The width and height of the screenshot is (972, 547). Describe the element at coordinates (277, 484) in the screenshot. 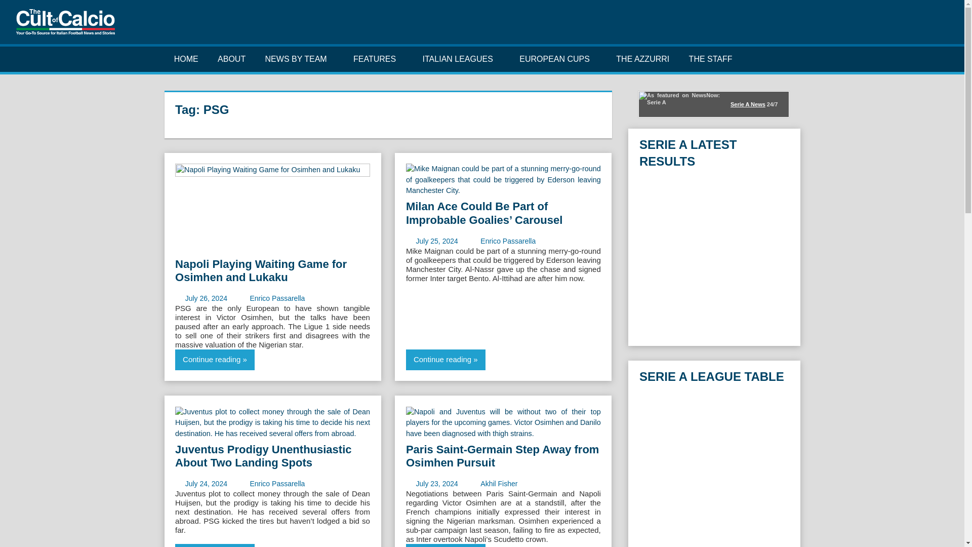

I see `View all posts by Enrico Passarella` at that location.